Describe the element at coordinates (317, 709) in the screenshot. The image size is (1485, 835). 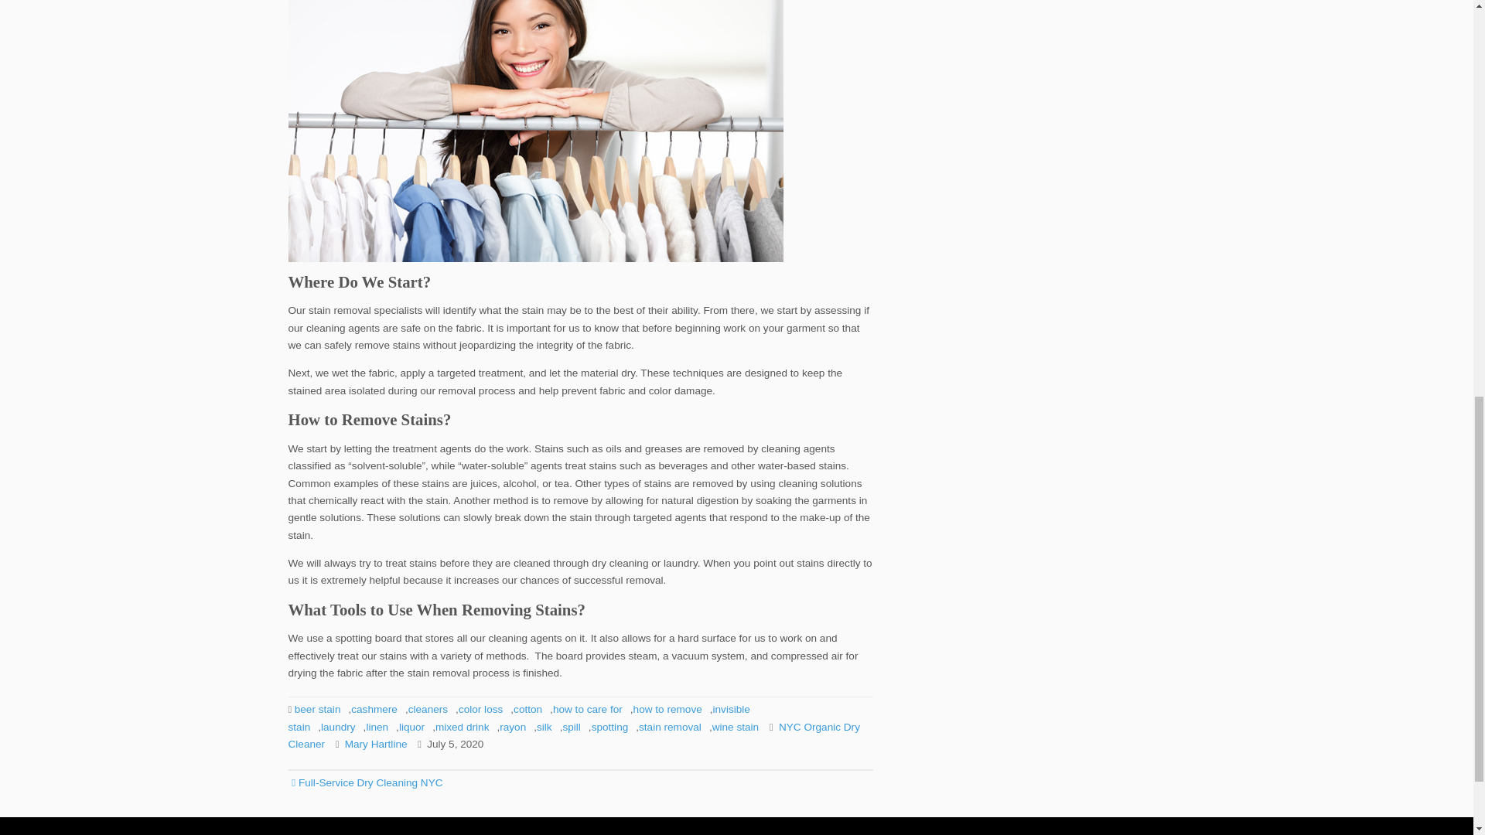
I see `beer stain` at that location.